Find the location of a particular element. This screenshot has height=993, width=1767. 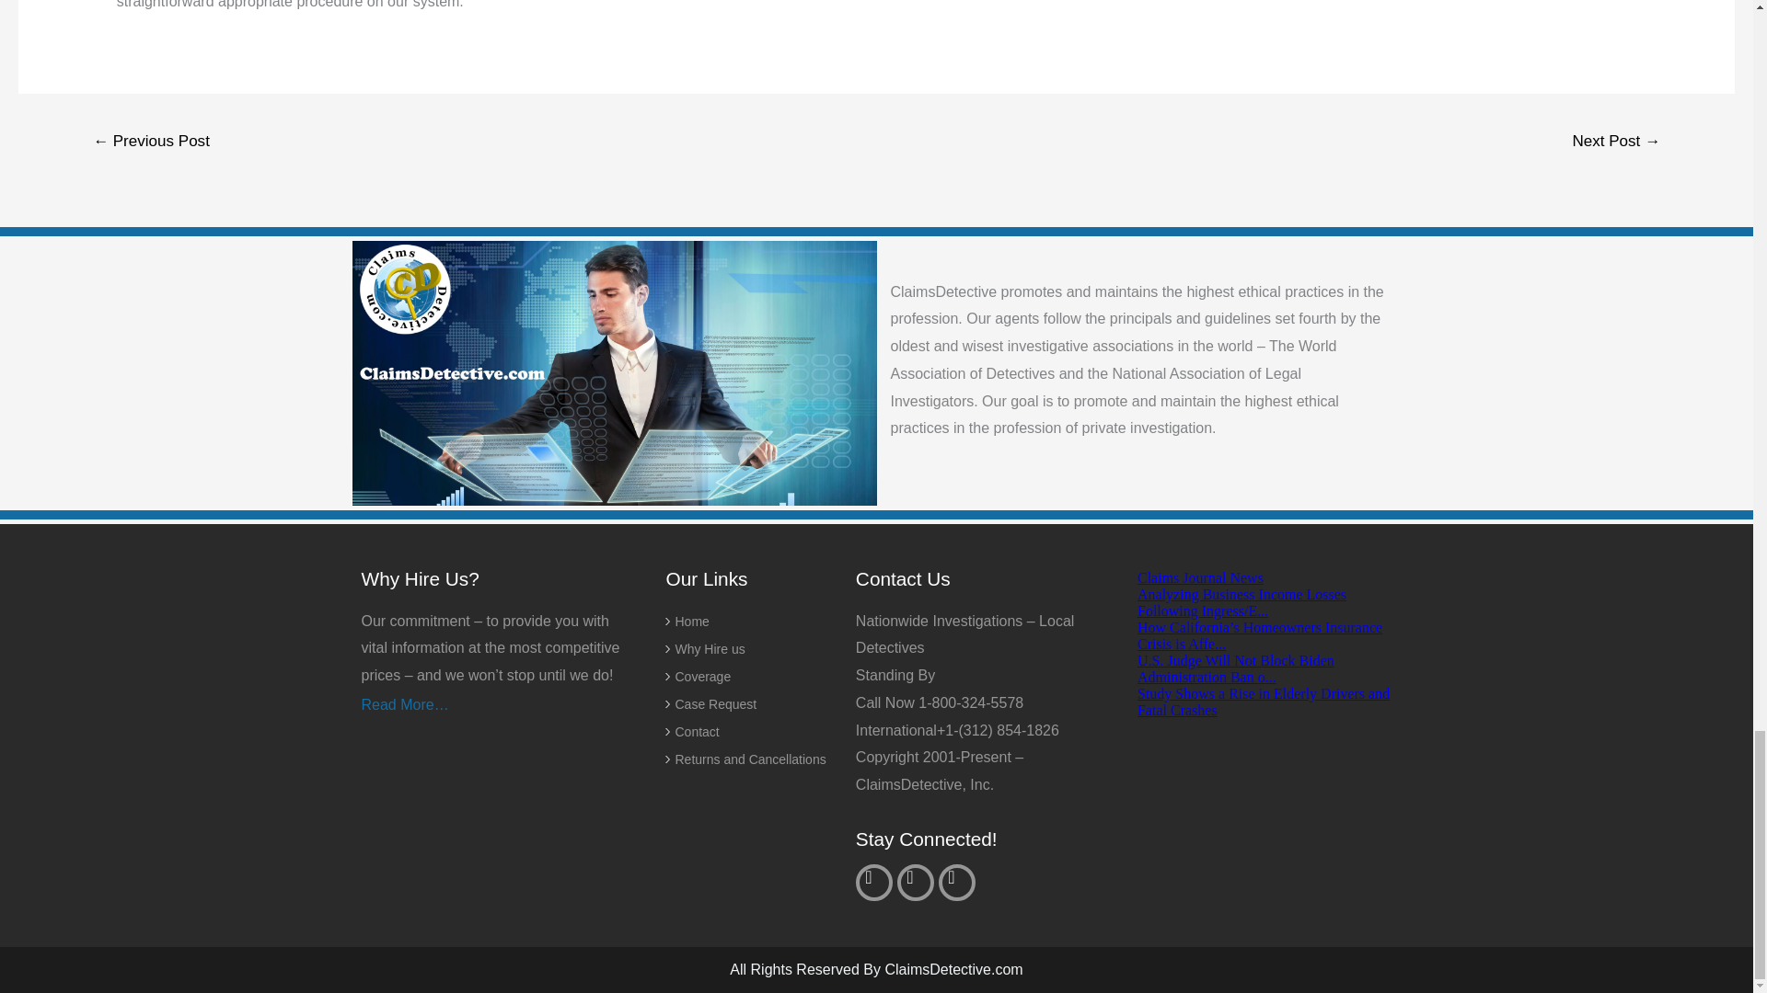

Why Hire us is located at coordinates (755, 649).